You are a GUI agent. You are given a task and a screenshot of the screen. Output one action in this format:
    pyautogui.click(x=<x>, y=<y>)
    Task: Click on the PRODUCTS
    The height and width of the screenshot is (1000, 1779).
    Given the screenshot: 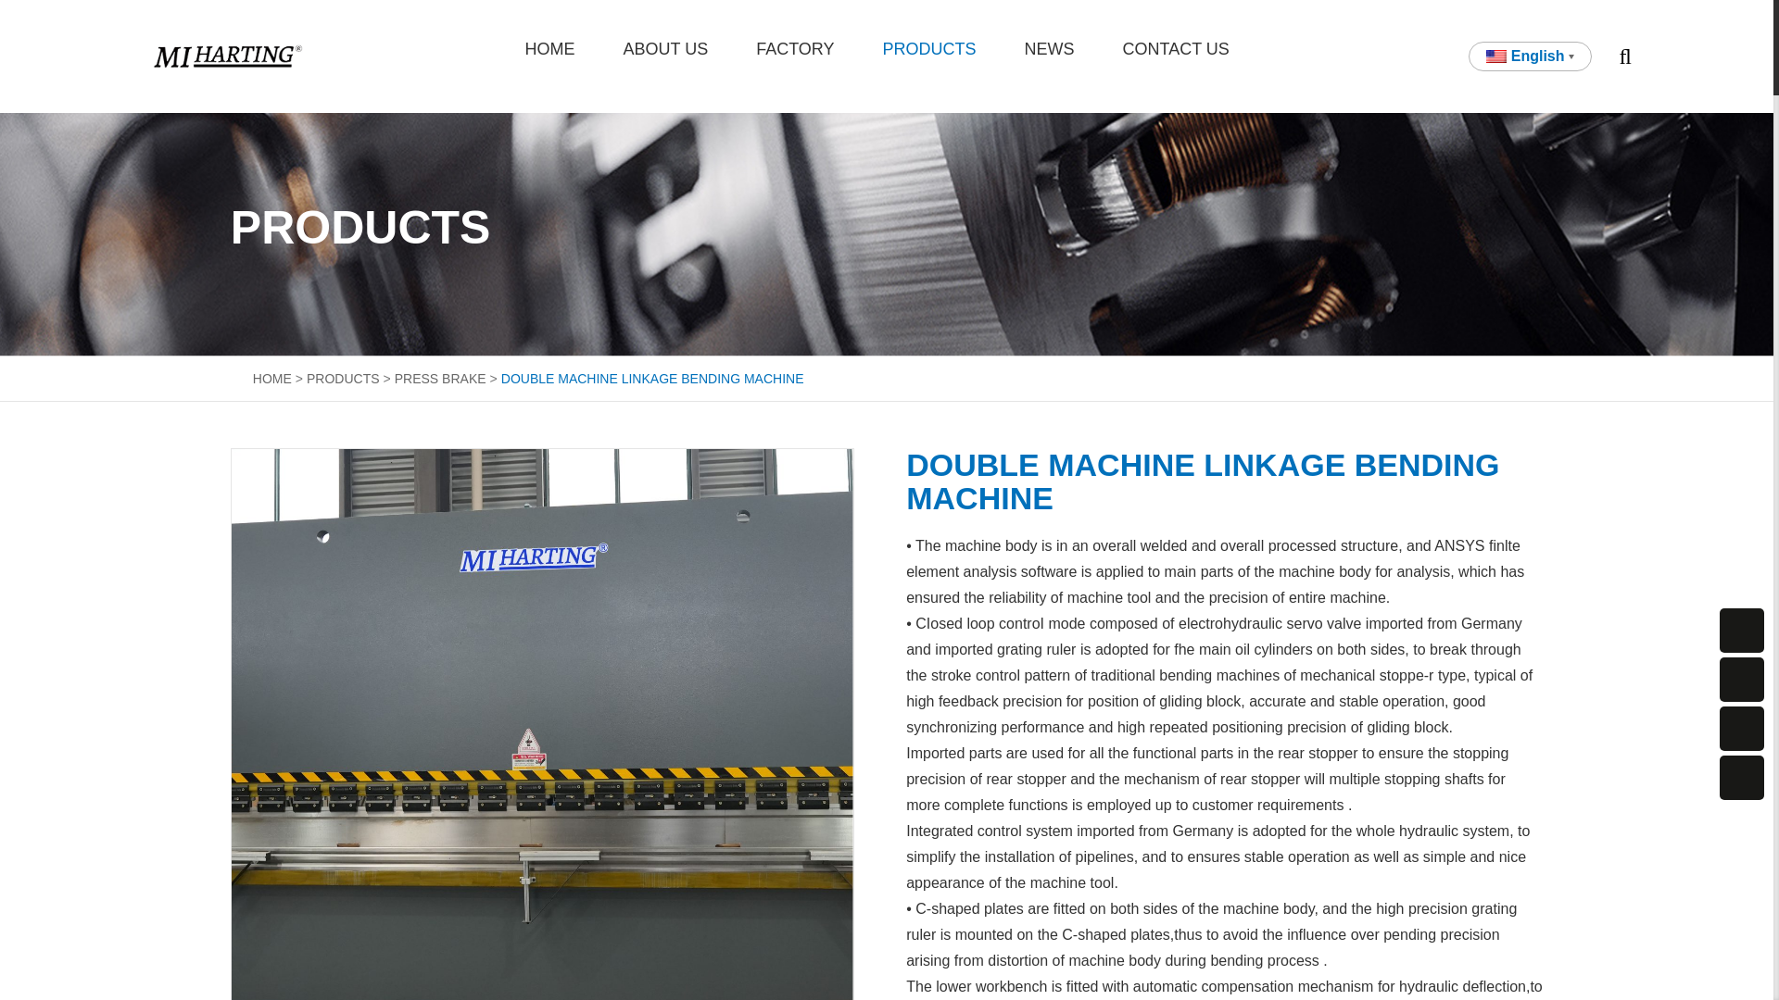 What is the action you would take?
    pyautogui.click(x=350, y=378)
    